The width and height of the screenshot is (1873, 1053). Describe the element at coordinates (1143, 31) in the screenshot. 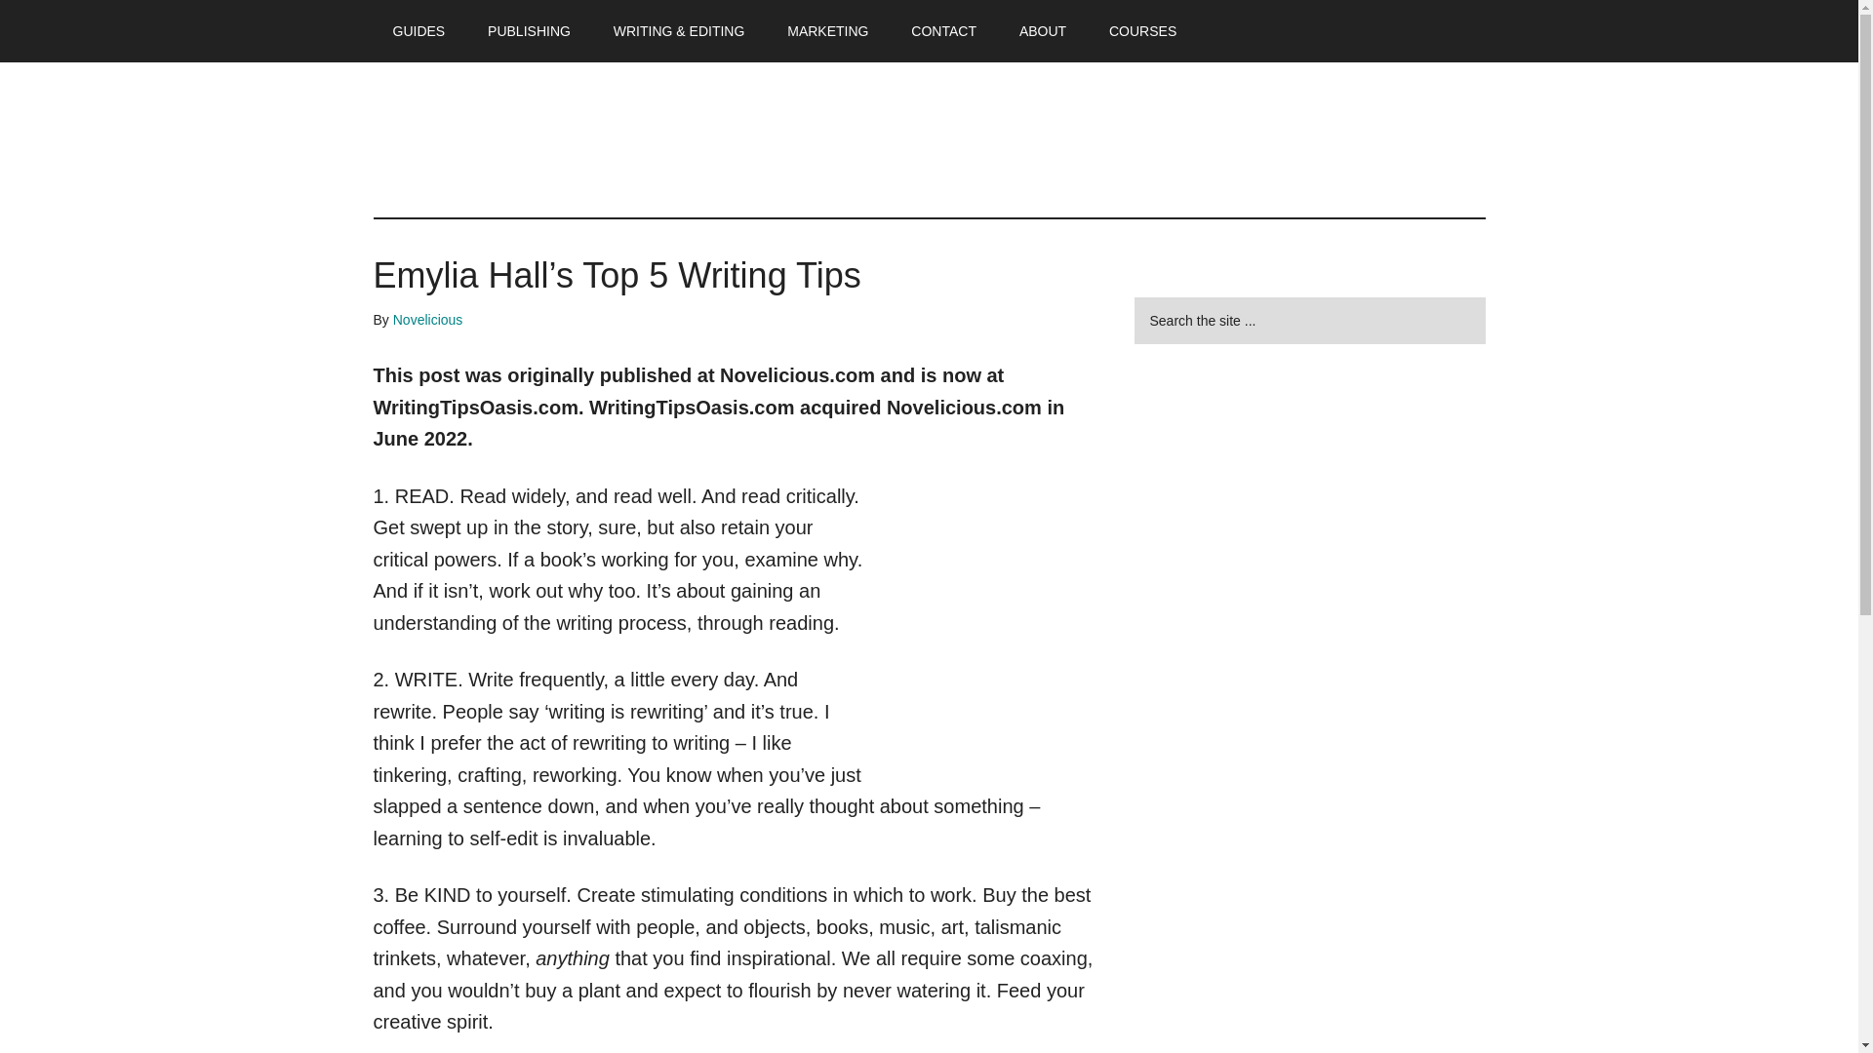

I see `COURSES` at that location.